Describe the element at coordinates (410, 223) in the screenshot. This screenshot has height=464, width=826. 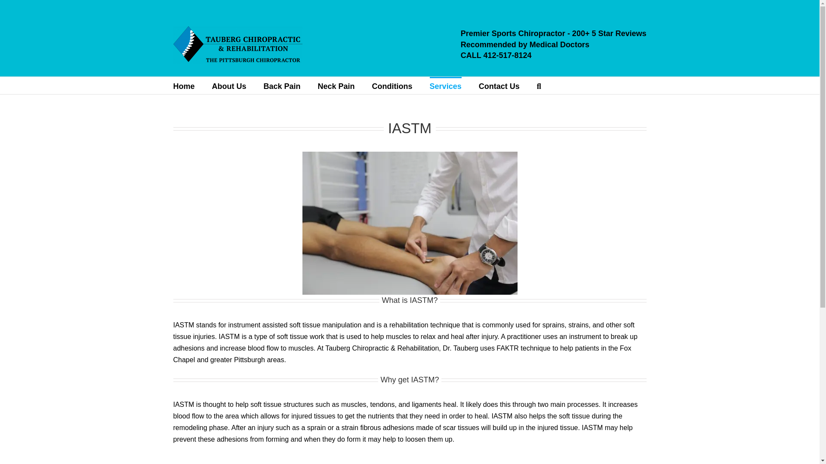
I see `myofascial release performed ona persons calf` at that location.